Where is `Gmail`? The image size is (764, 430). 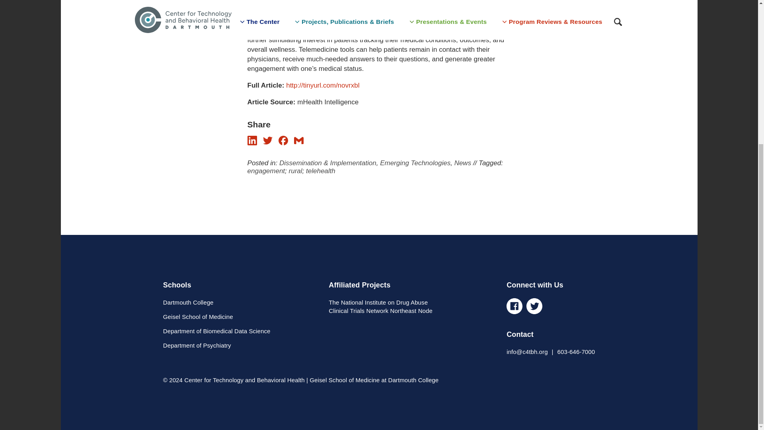
Gmail is located at coordinates (298, 143).